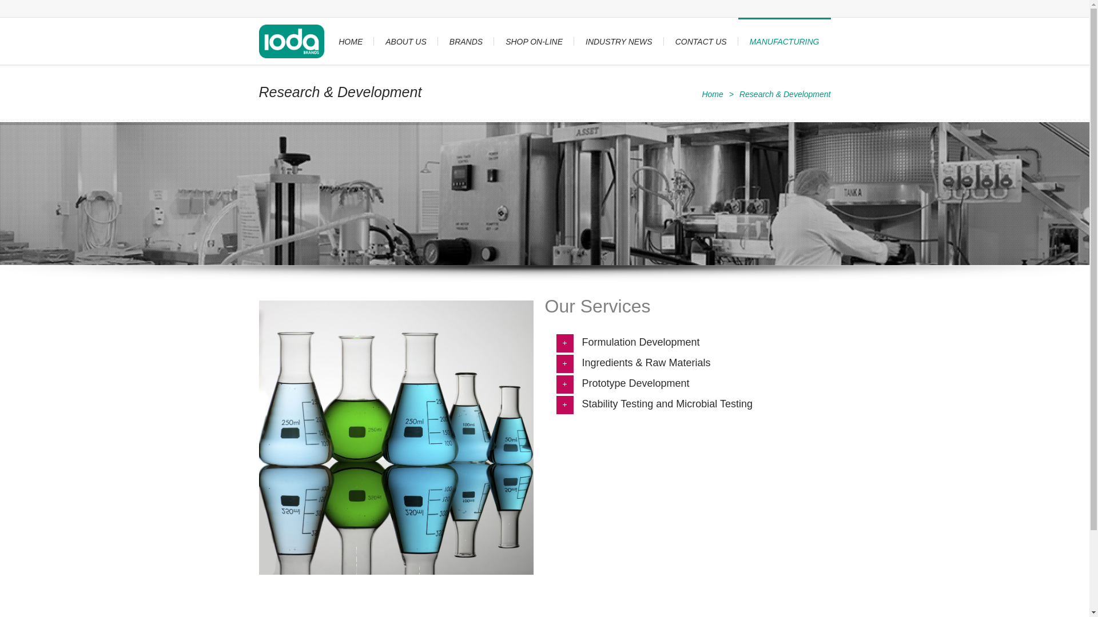 This screenshot has width=1098, height=617. I want to click on Home, so click(713, 94).